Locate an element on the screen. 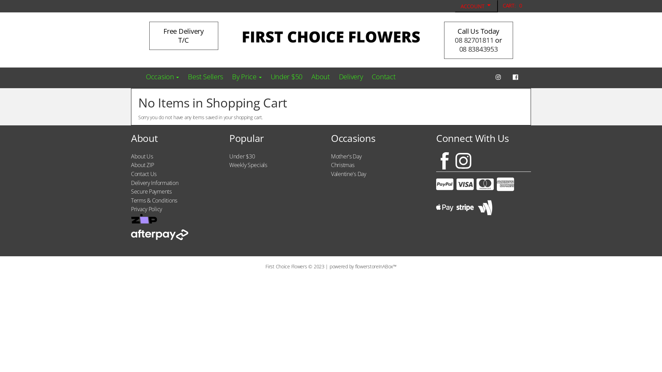 This screenshot has height=372, width=662. Terms & Conditions is located at coordinates (154, 200).